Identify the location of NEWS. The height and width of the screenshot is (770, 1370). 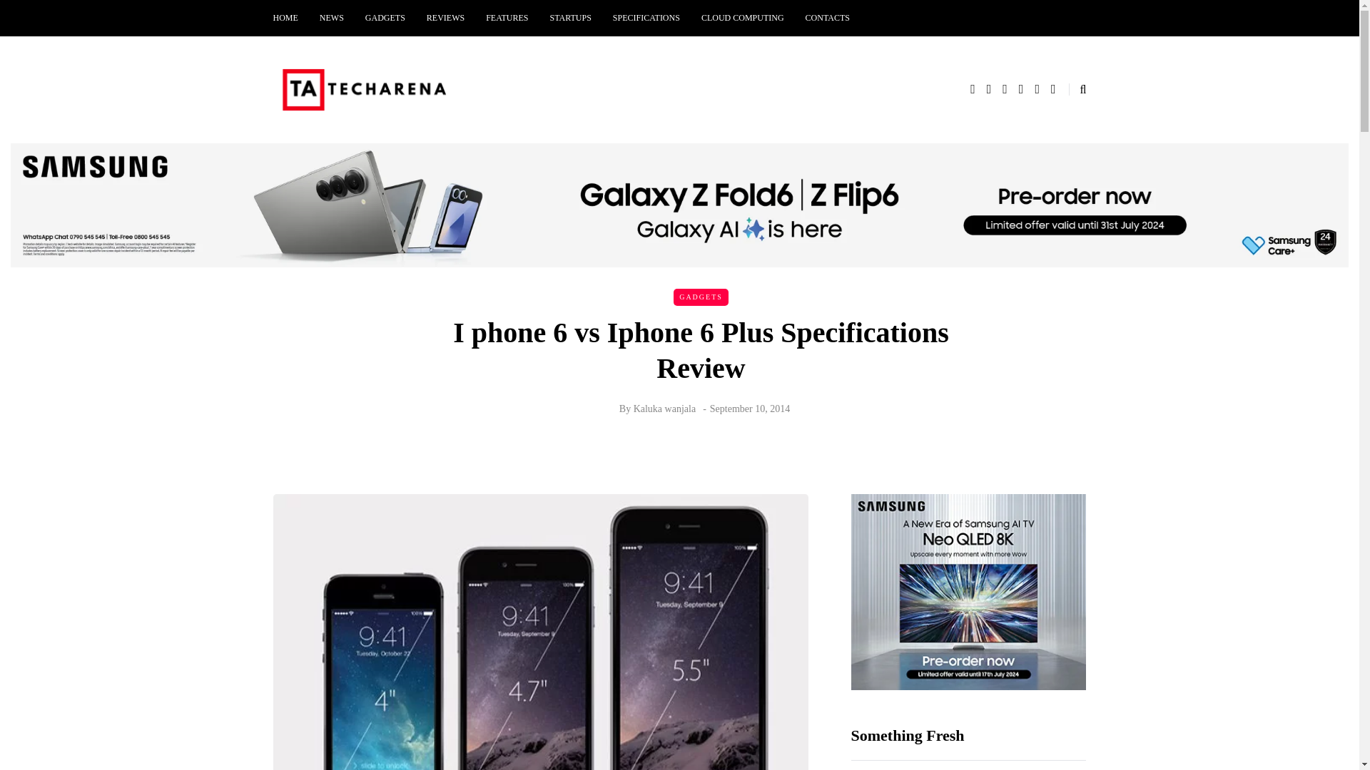
(332, 18).